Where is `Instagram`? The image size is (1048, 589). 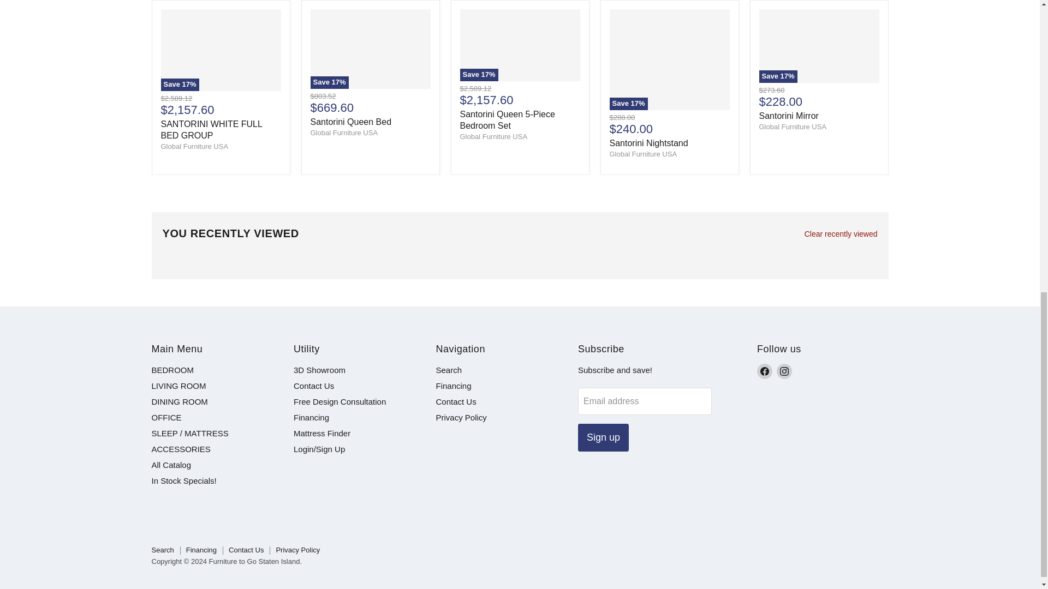 Instagram is located at coordinates (784, 371).